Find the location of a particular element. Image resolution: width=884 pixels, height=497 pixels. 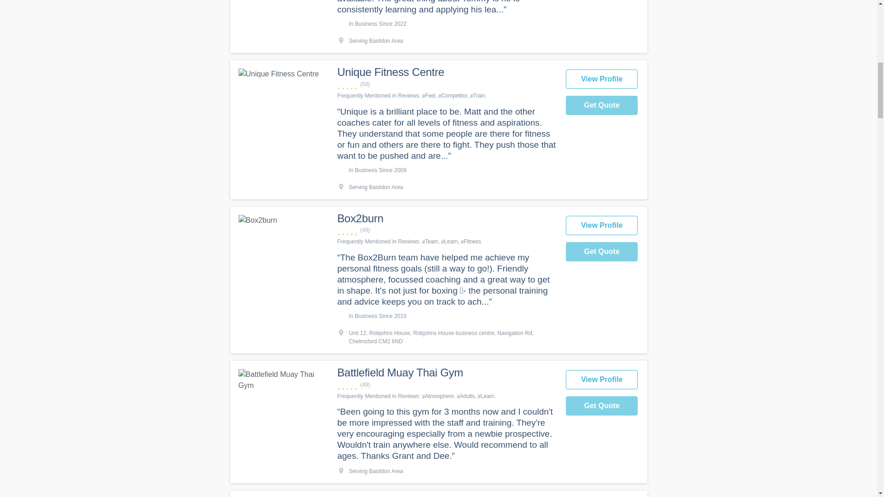

5.0 is located at coordinates (446, 84).